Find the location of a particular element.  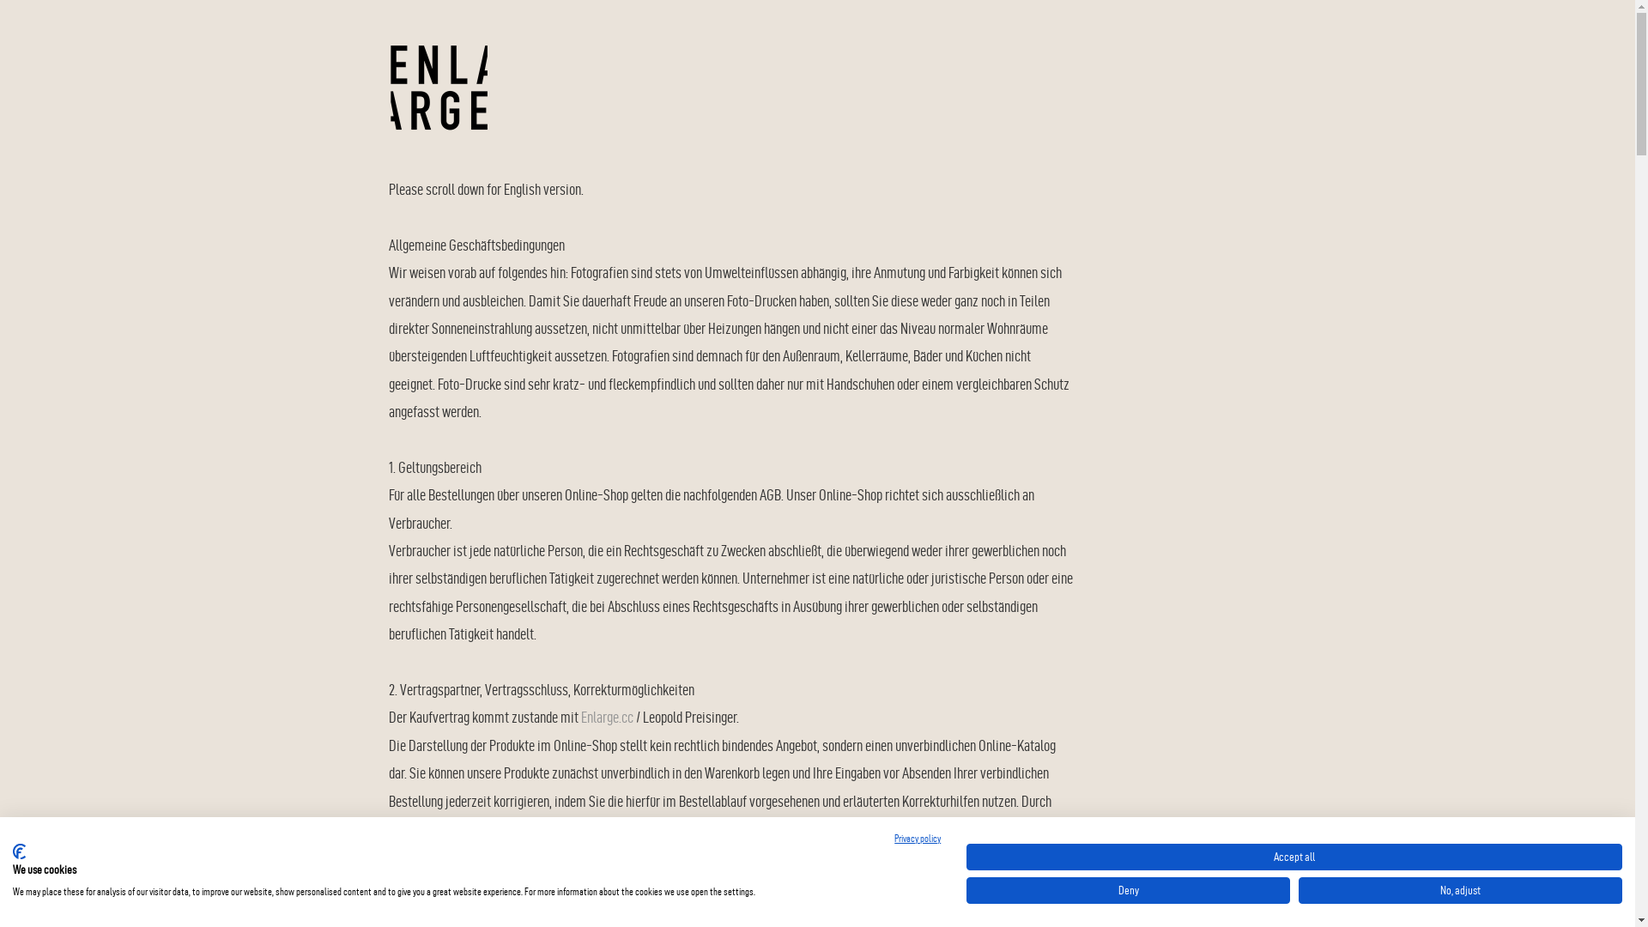

No, adjust is located at coordinates (1461, 891).